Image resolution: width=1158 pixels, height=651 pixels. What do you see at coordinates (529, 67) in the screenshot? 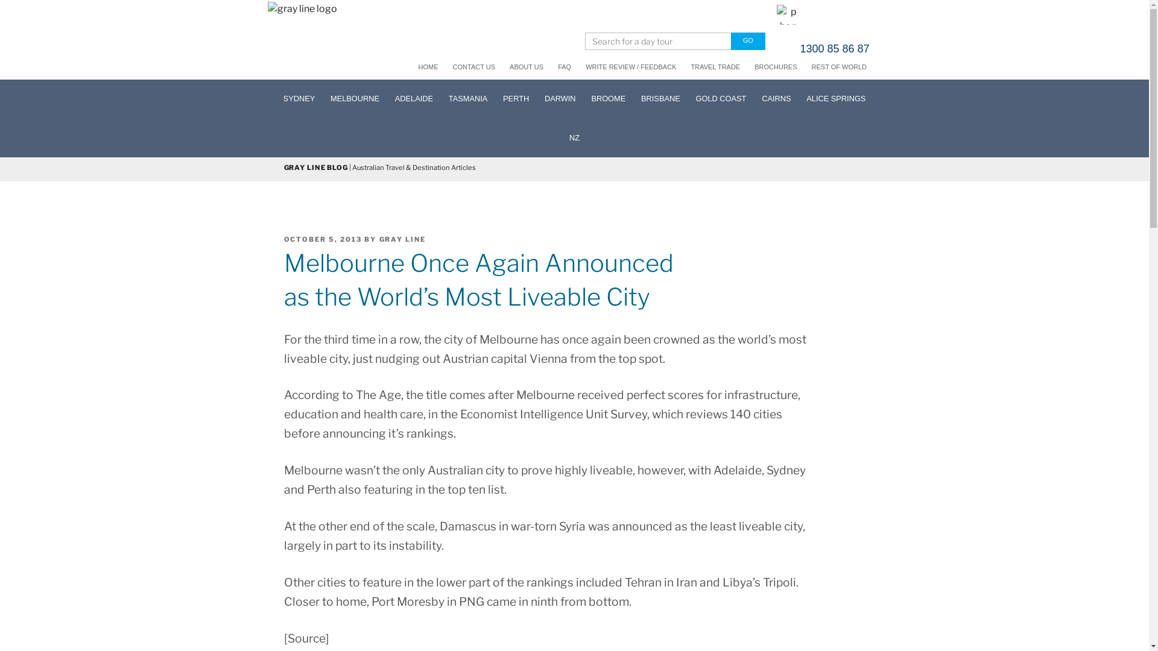
I see `ABOUT US` at bounding box center [529, 67].